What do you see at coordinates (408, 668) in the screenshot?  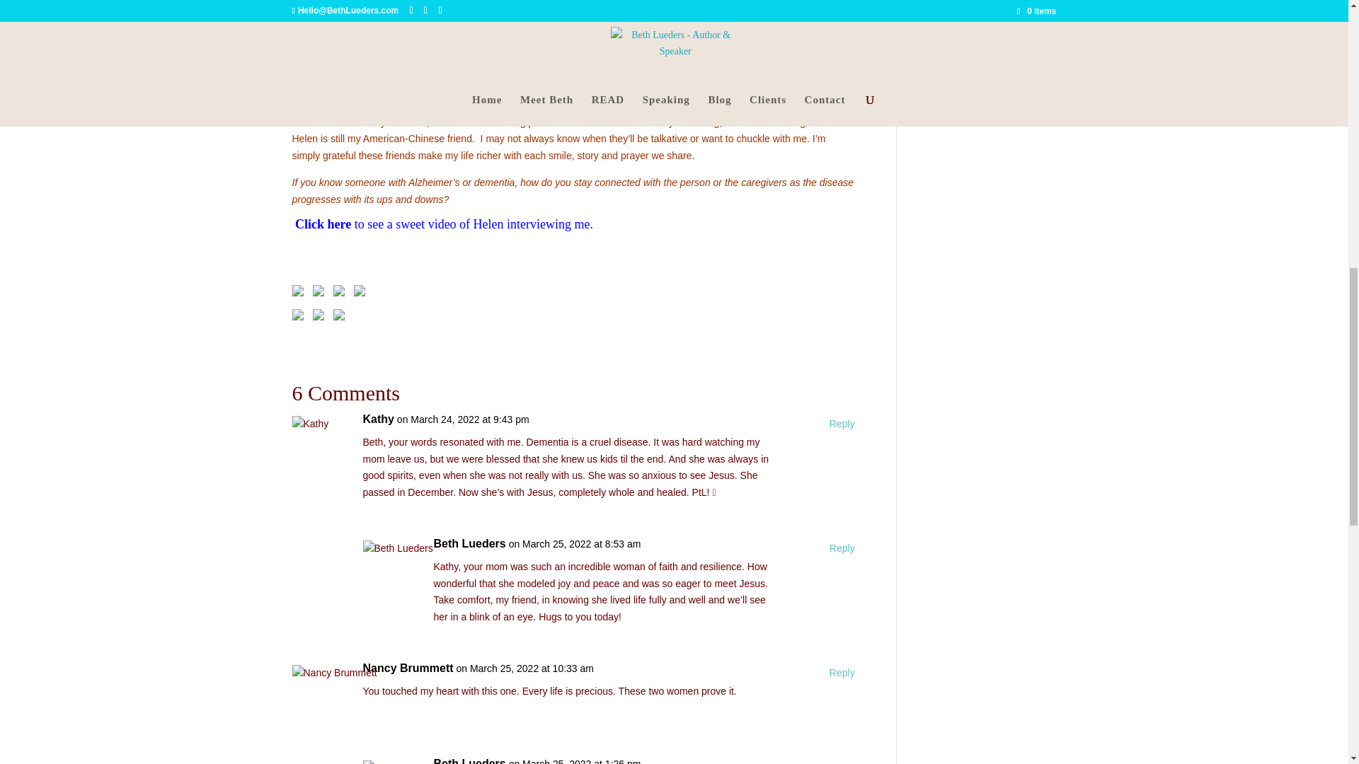 I see `Nancy Brummett` at bounding box center [408, 668].